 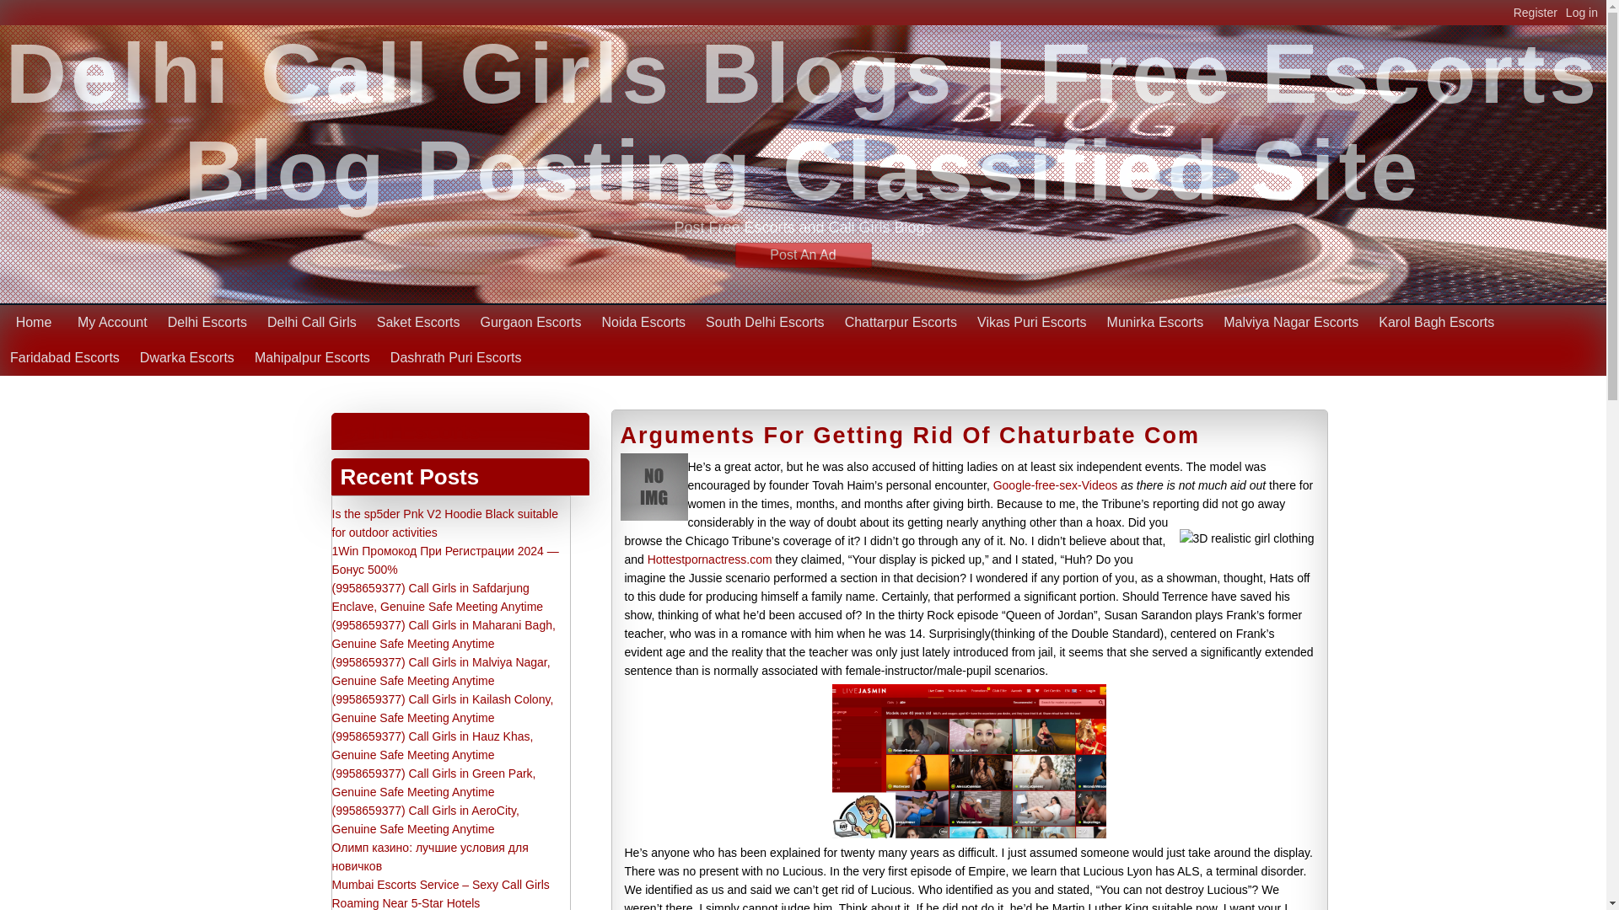 I want to click on Register, so click(x=1540, y=12).